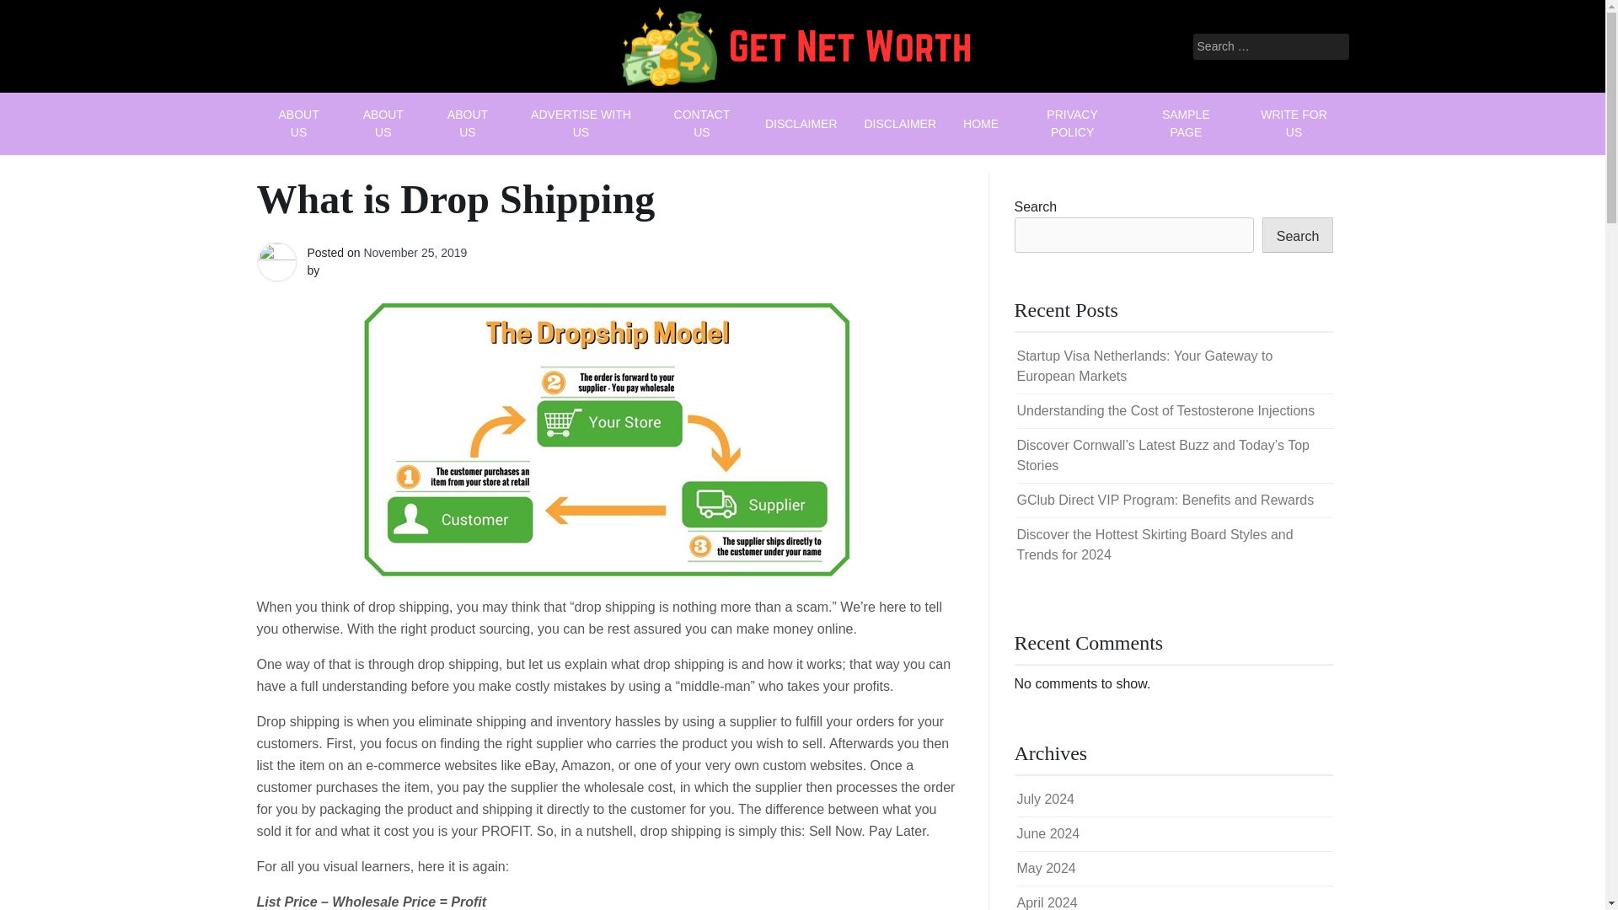 The width and height of the screenshot is (1618, 910). What do you see at coordinates (1165, 500) in the screenshot?
I see `GClub Direct VIP Program: Benefits and Rewards` at bounding box center [1165, 500].